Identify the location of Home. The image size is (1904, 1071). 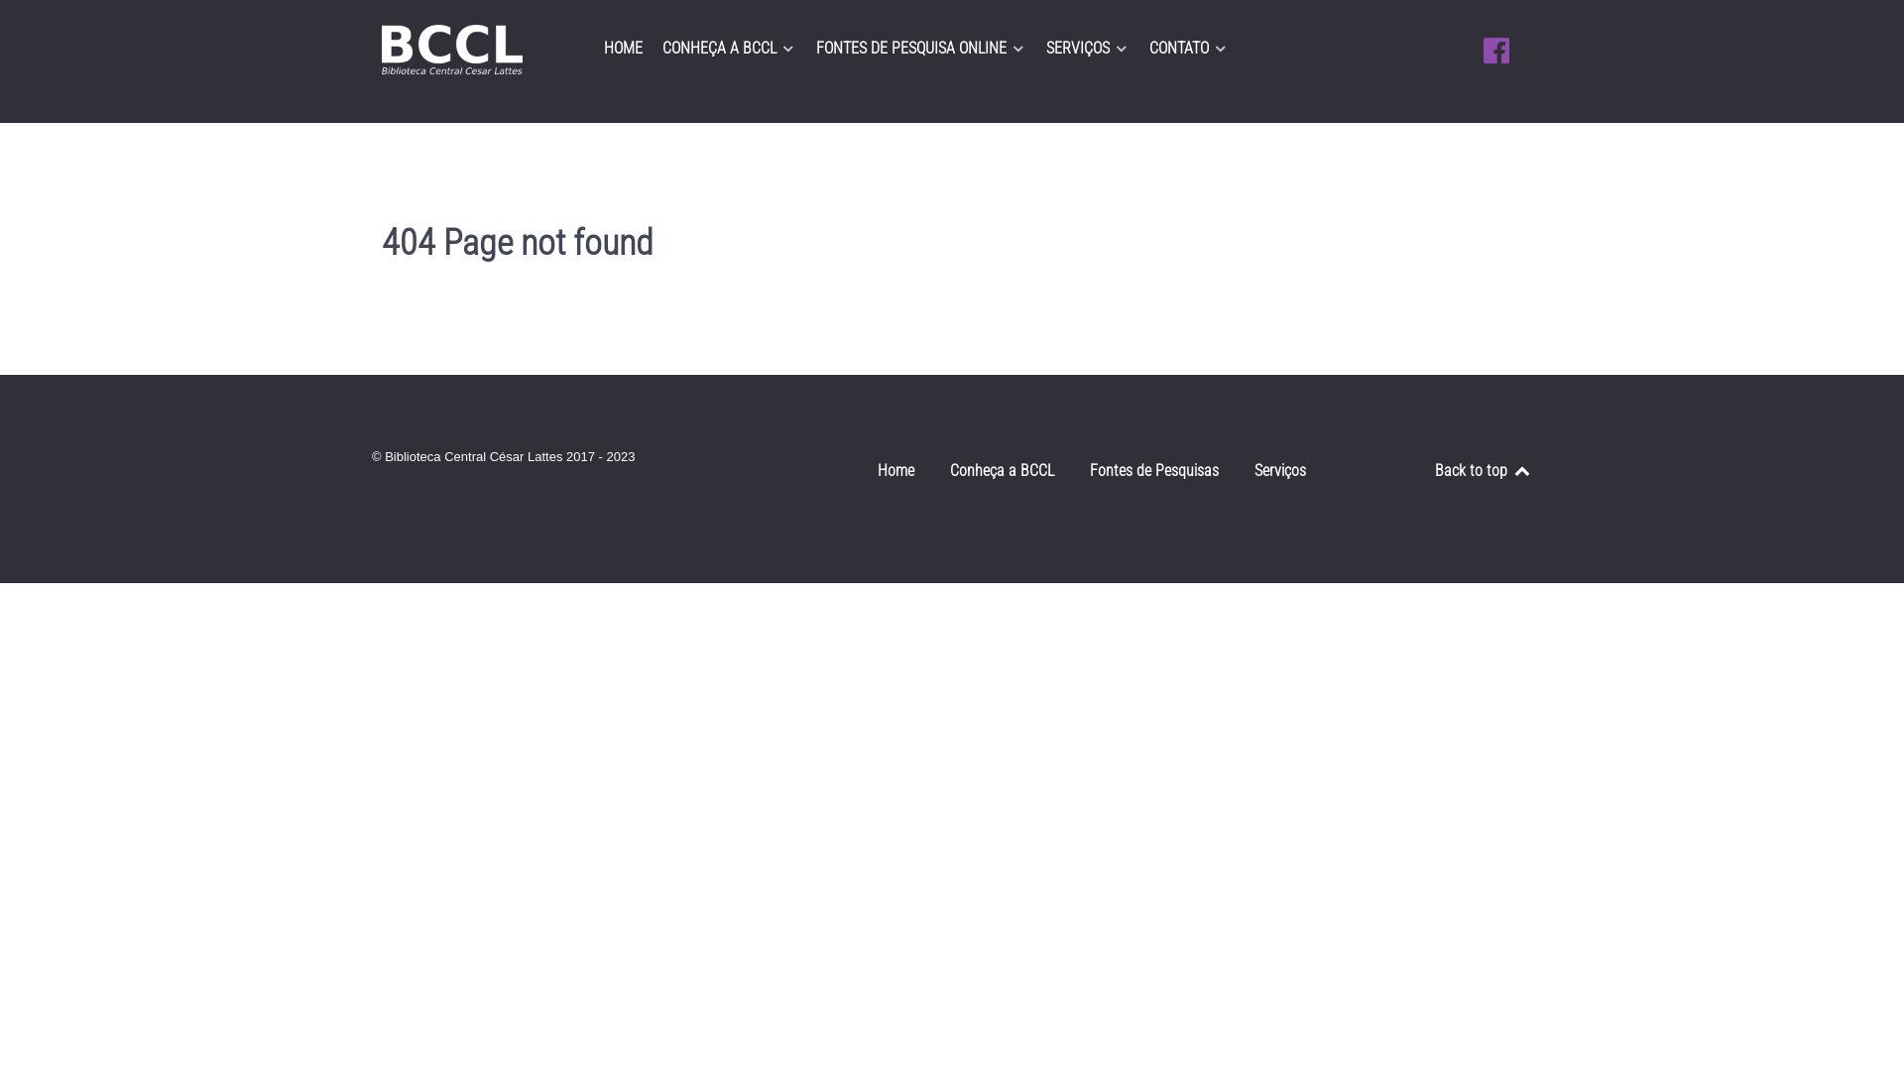
(896, 475).